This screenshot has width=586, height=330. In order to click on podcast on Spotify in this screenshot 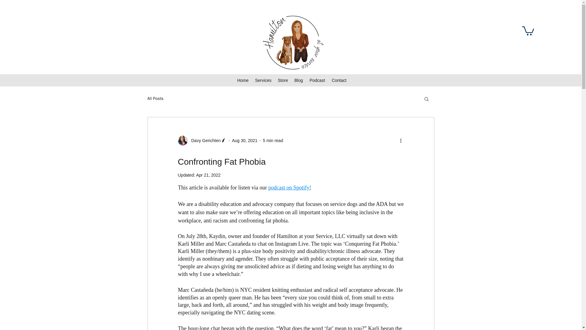, I will do `click(288, 188)`.